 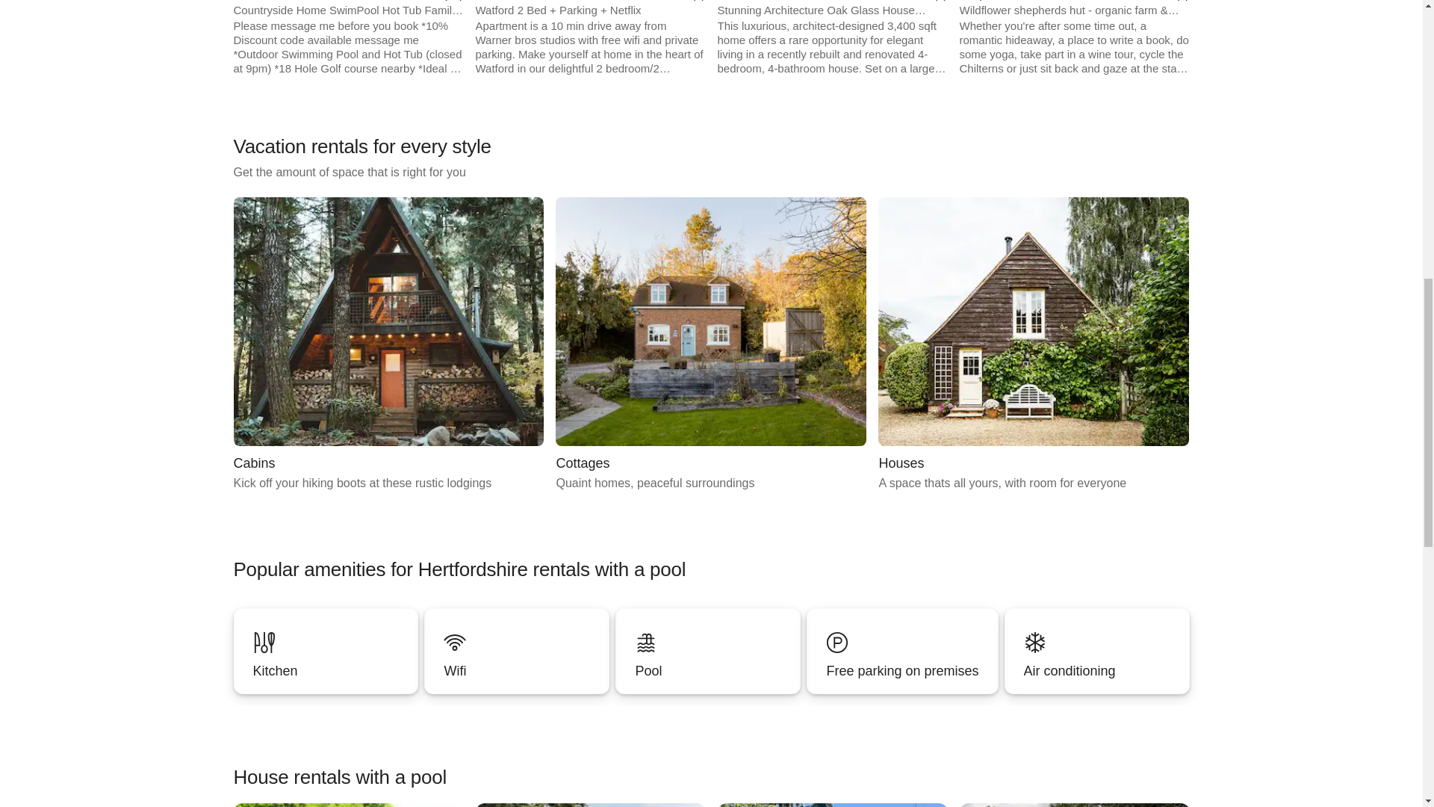 I want to click on Pool, so click(x=1096, y=671).